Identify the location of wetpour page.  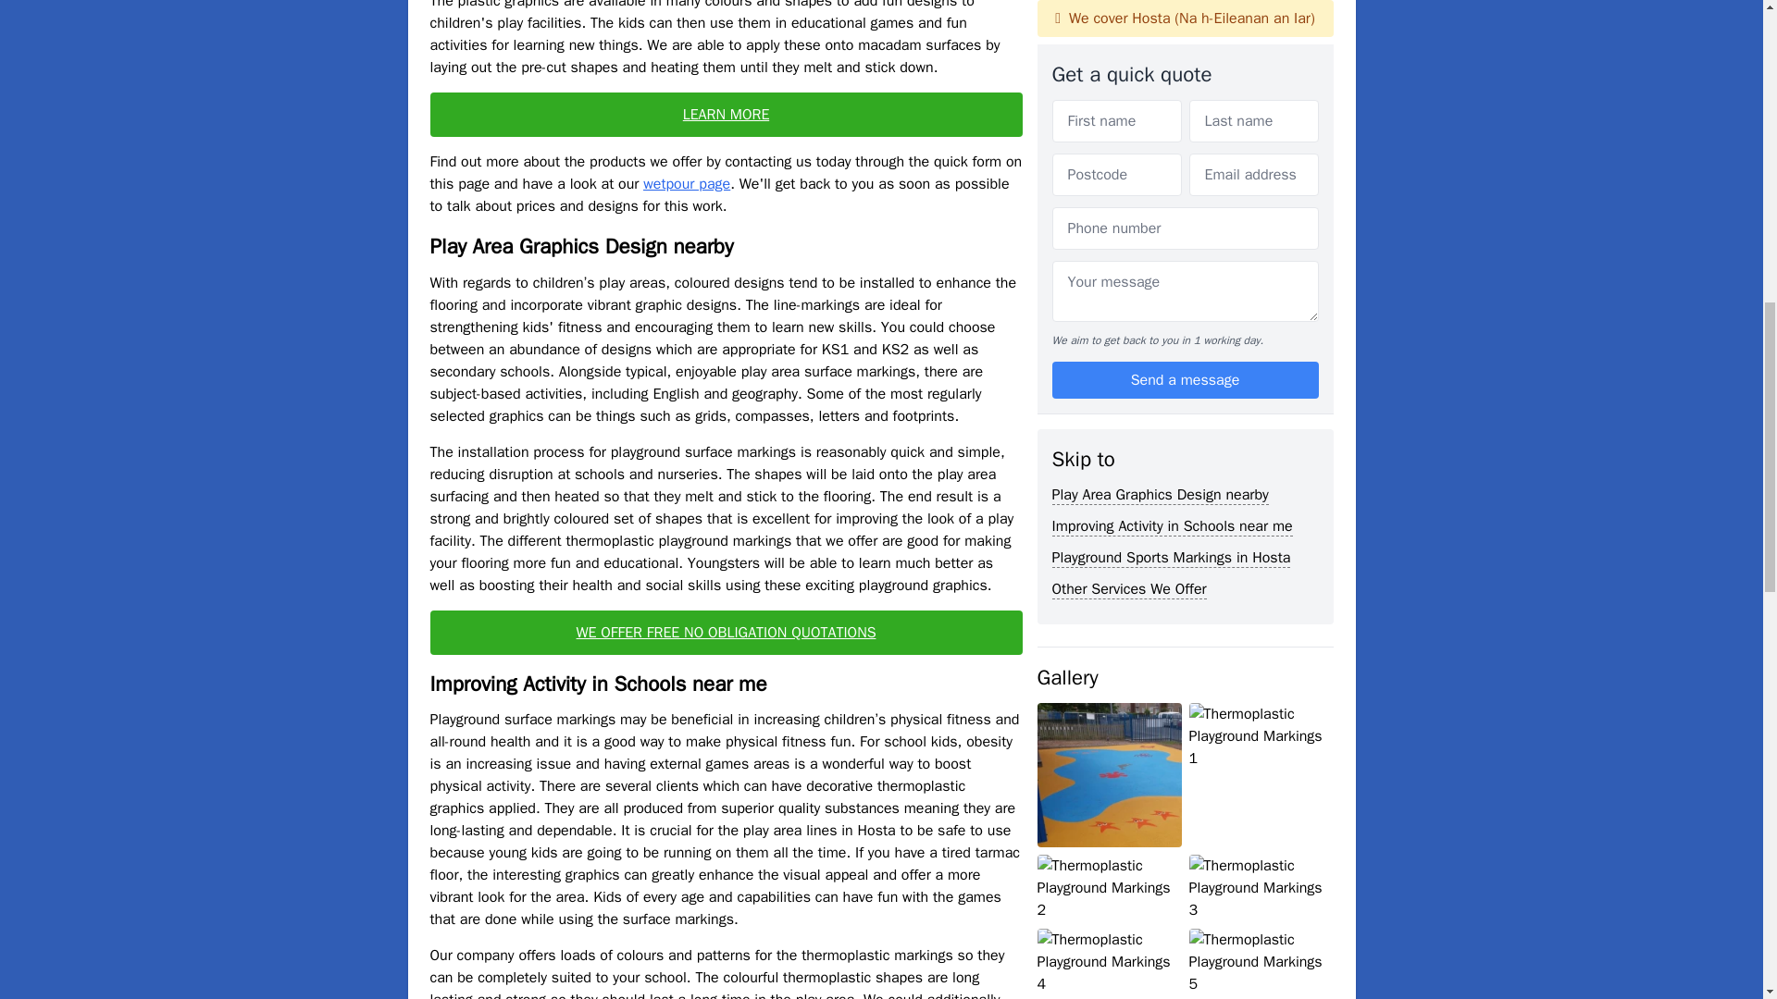
(687, 184).